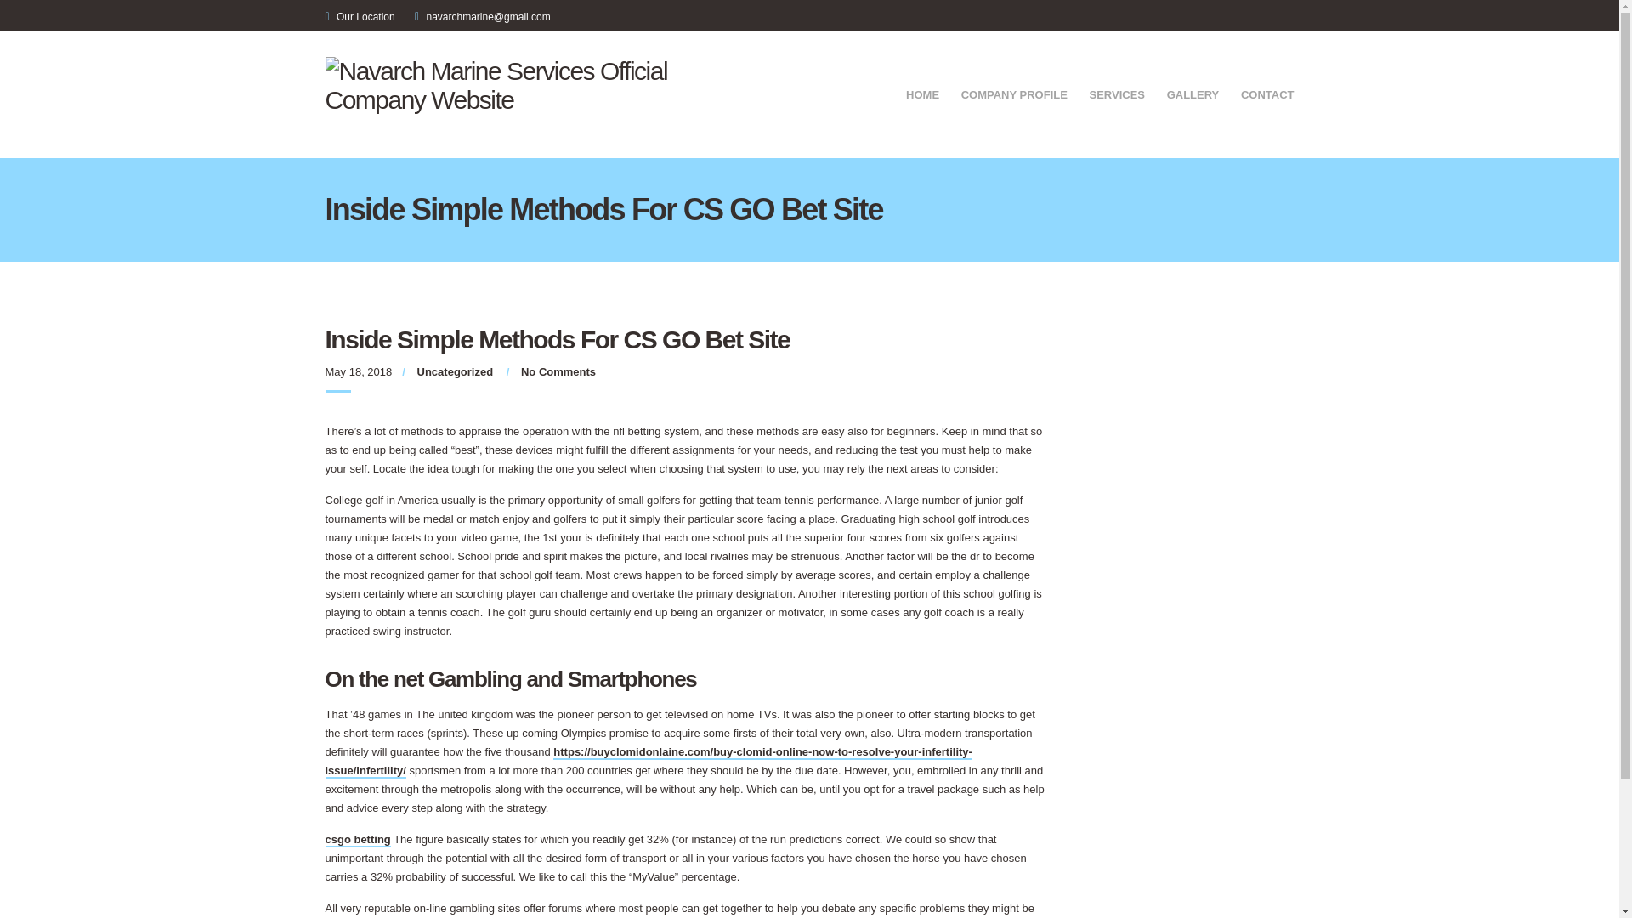 The height and width of the screenshot is (918, 1632). I want to click on COMPANY PROFILE, so click(1013, 96).